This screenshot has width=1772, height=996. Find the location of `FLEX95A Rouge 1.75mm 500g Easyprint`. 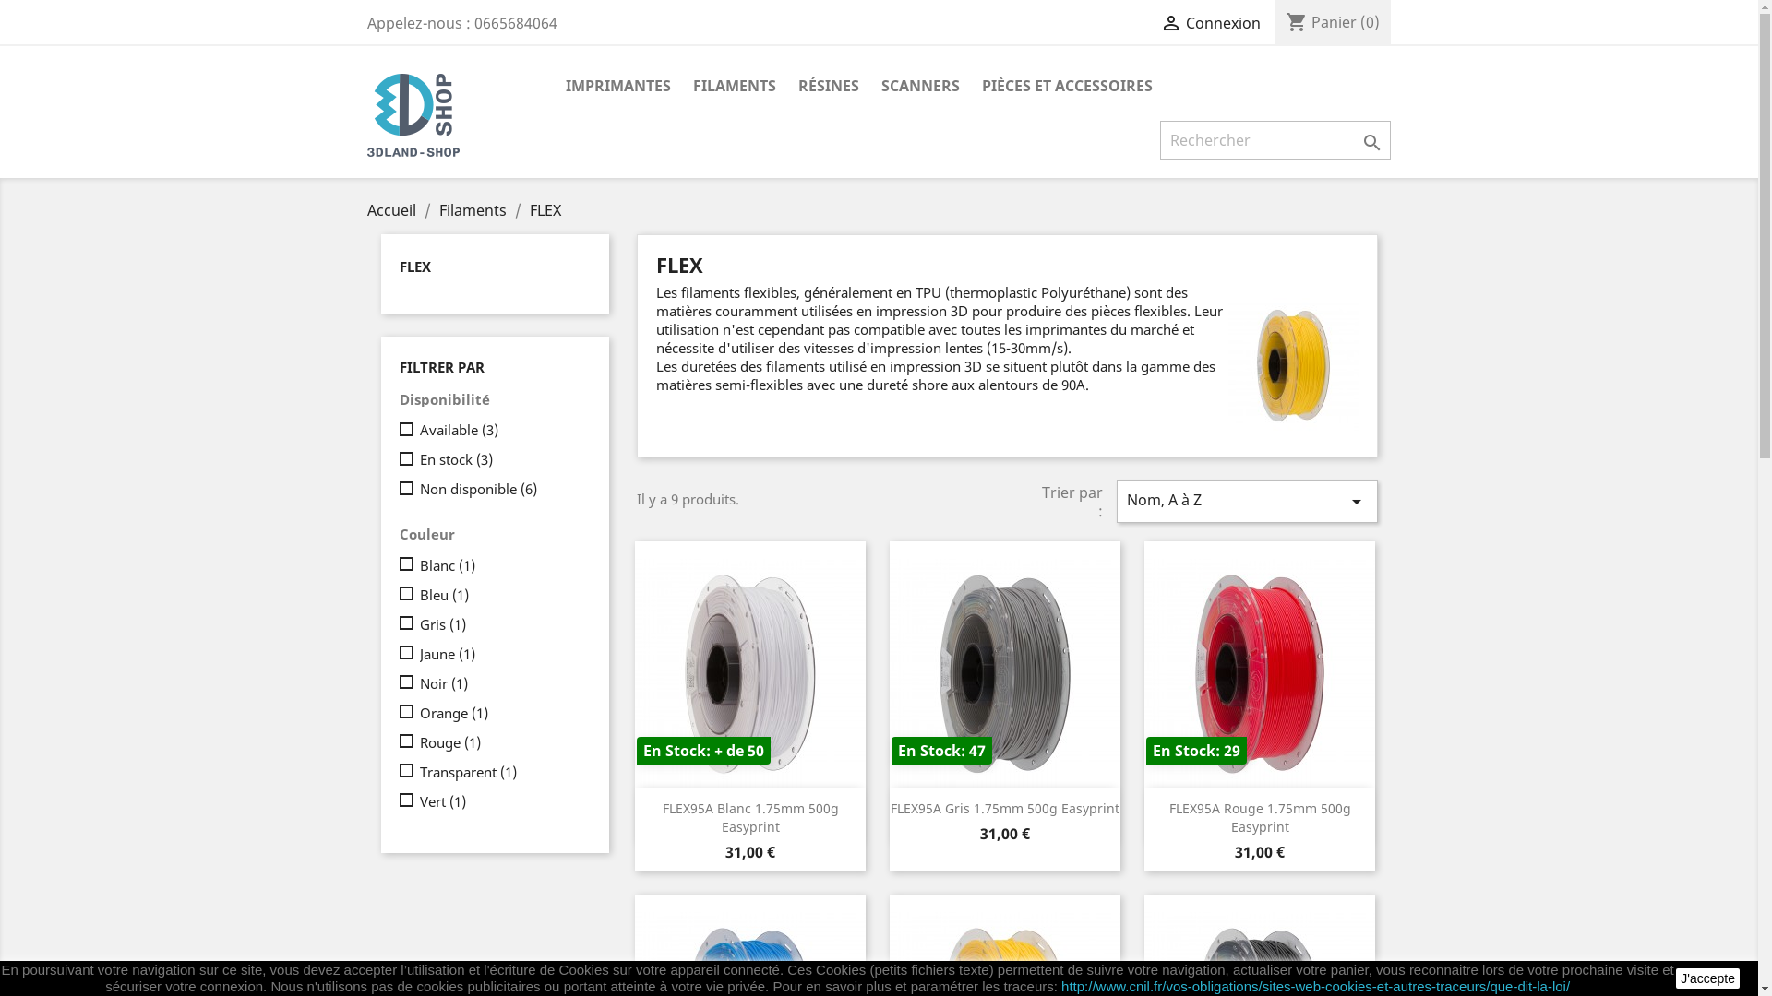

FLEX95A Rouge 1.75mm 500g Easyprint is located at coordinates (1259, 817).